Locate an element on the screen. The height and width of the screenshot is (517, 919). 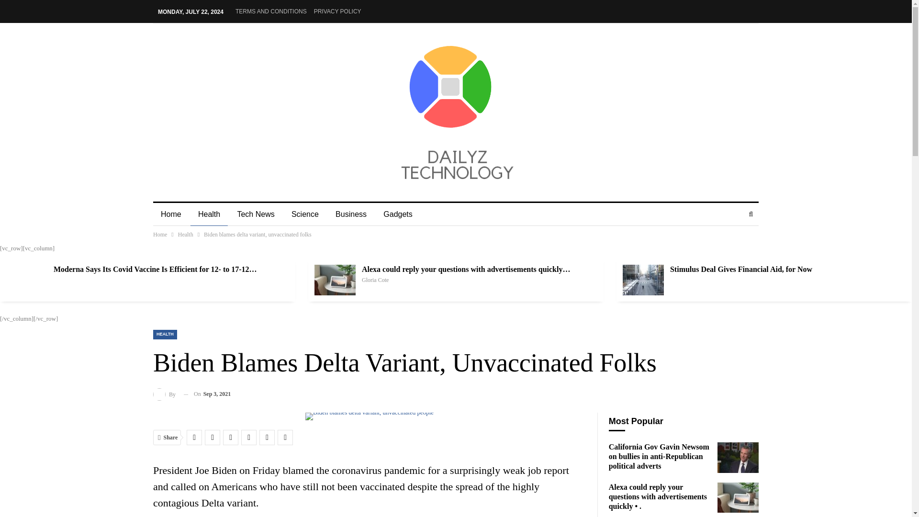
PRIVACY POLICY is located at coordinates (337, 11).